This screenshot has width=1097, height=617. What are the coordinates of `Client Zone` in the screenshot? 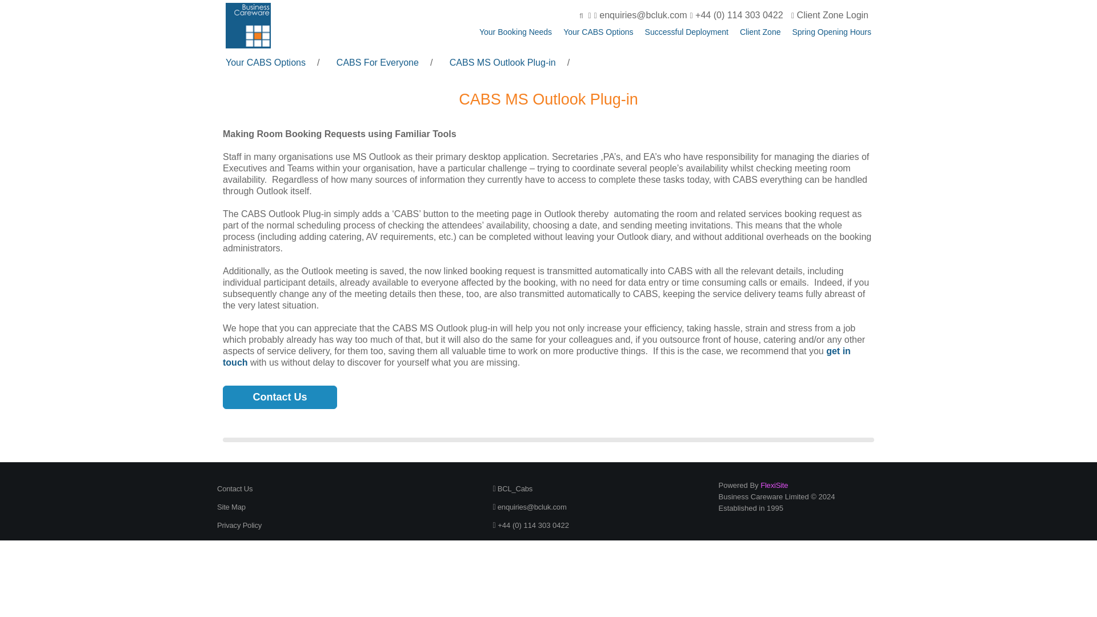 It's located at (760, 32).